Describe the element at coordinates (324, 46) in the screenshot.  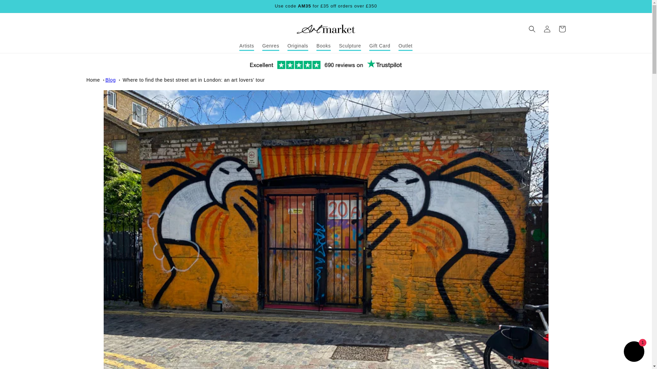
I see `Books` at that location.